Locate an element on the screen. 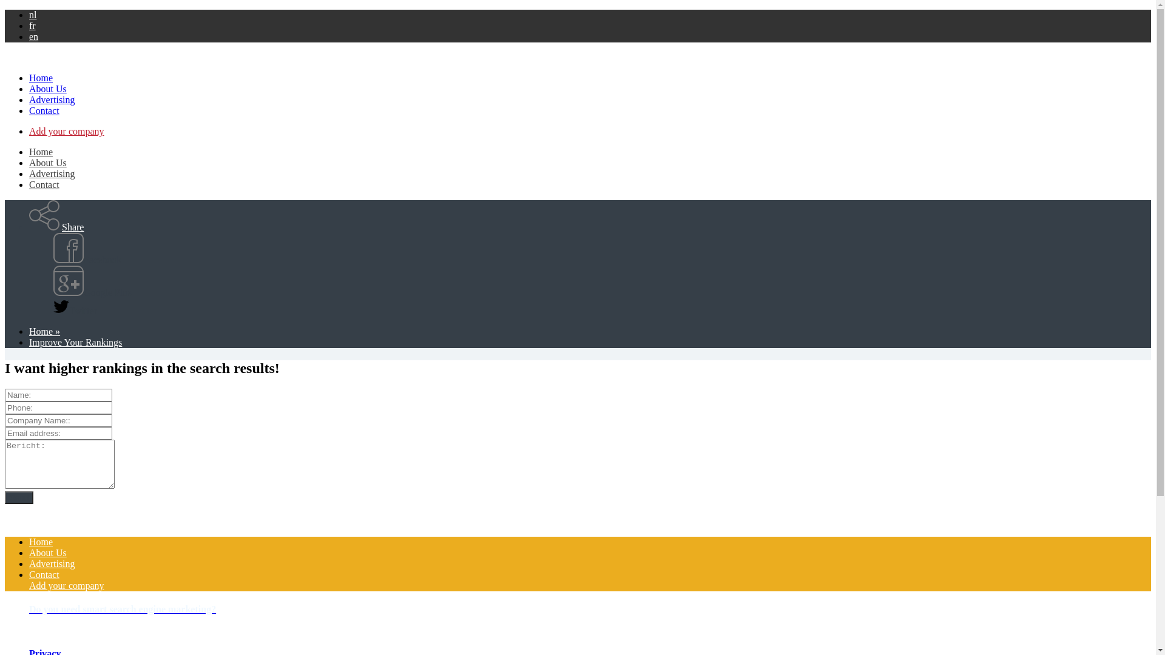  Advertising is located at coordinates (52, 173).